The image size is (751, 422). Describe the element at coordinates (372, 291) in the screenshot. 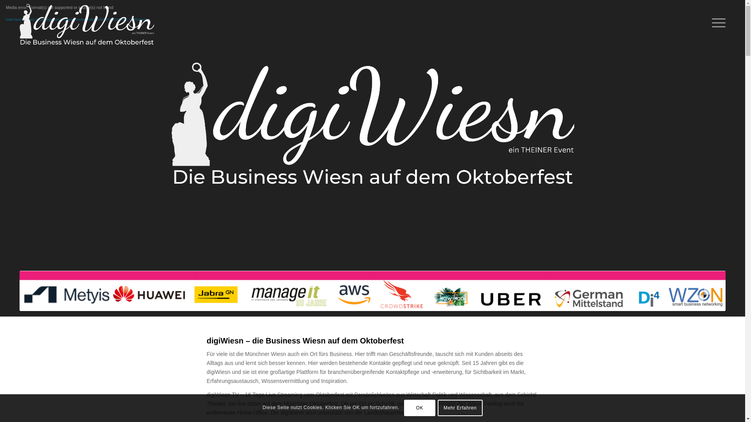

I see `Kopie von Kopie von doro_dw_new_no1 digiWiesn (2)` at that location.